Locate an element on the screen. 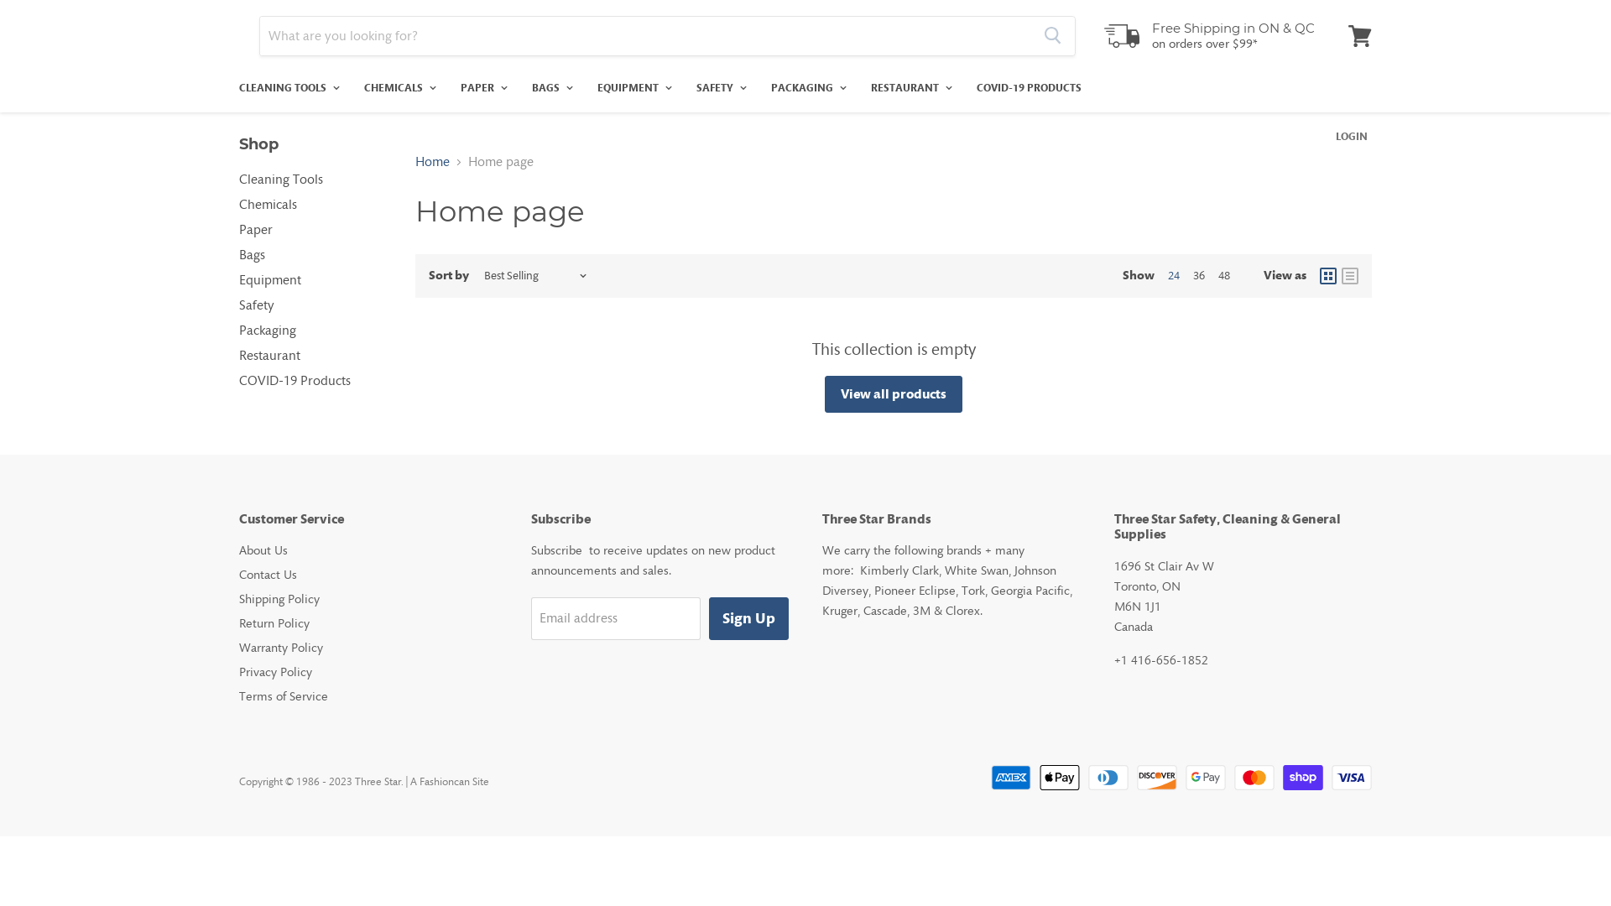 Image resolution: width=1611 pixels, height=906 pixels. Warranty Policy is located at coordinates (281, 648).